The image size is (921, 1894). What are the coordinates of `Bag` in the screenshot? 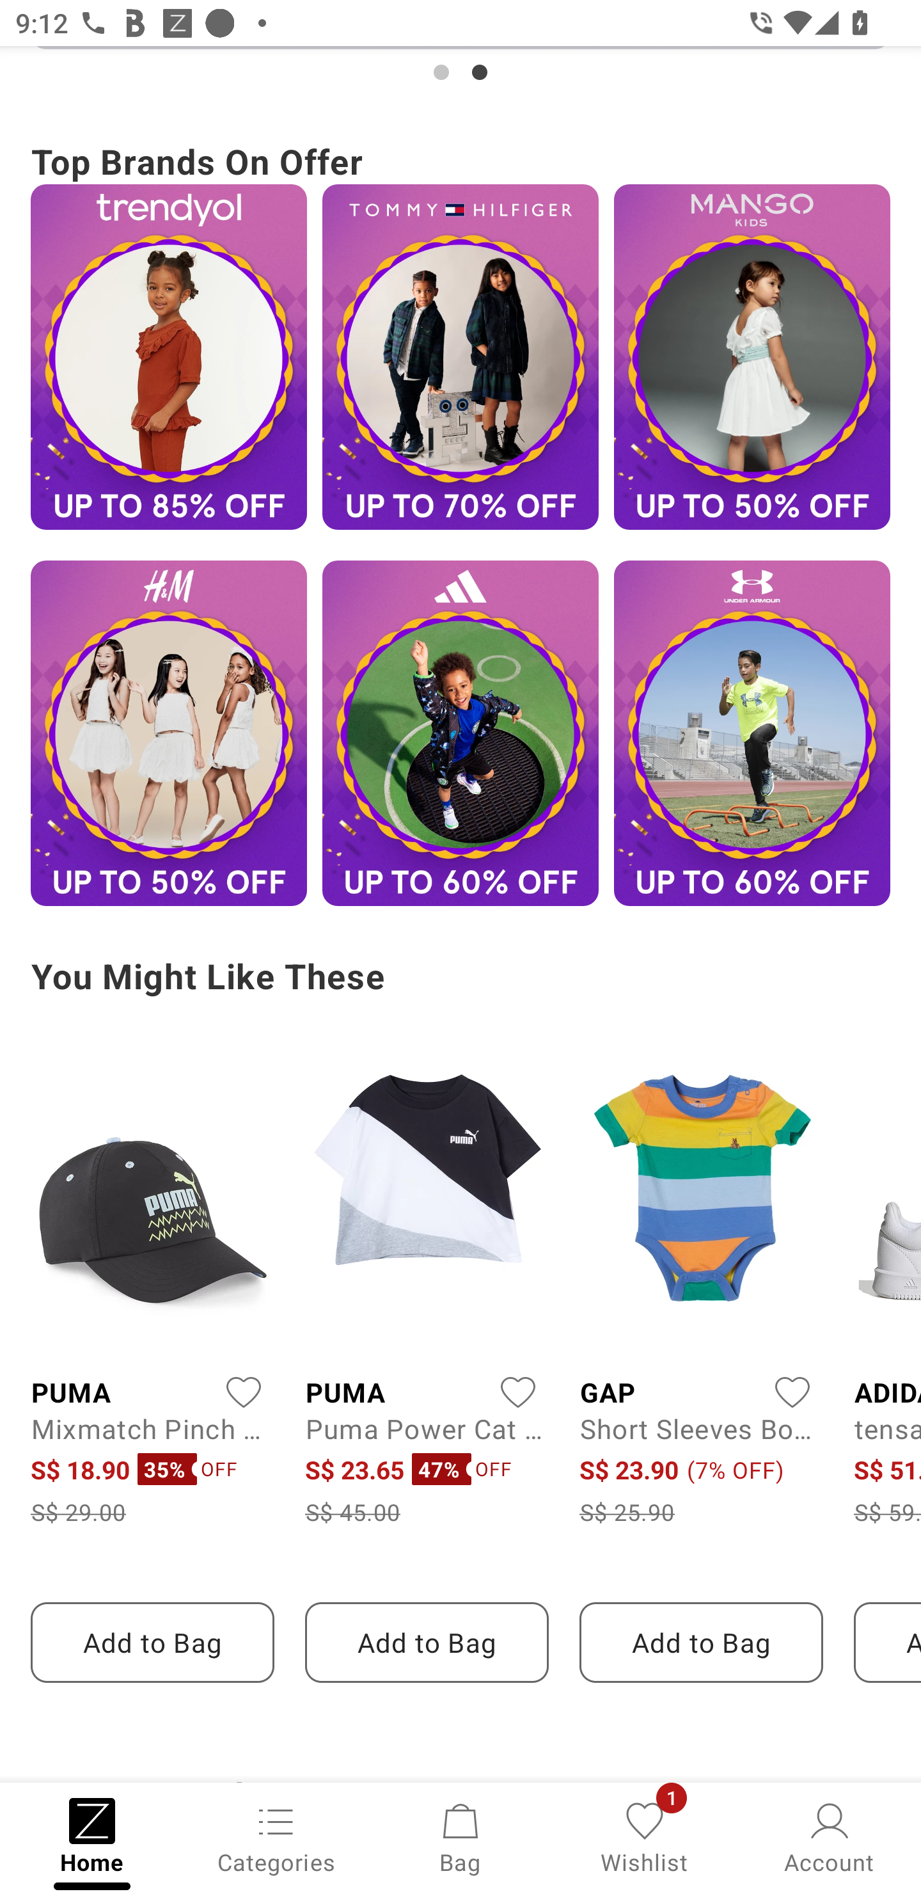 It's located at (460, 1836).